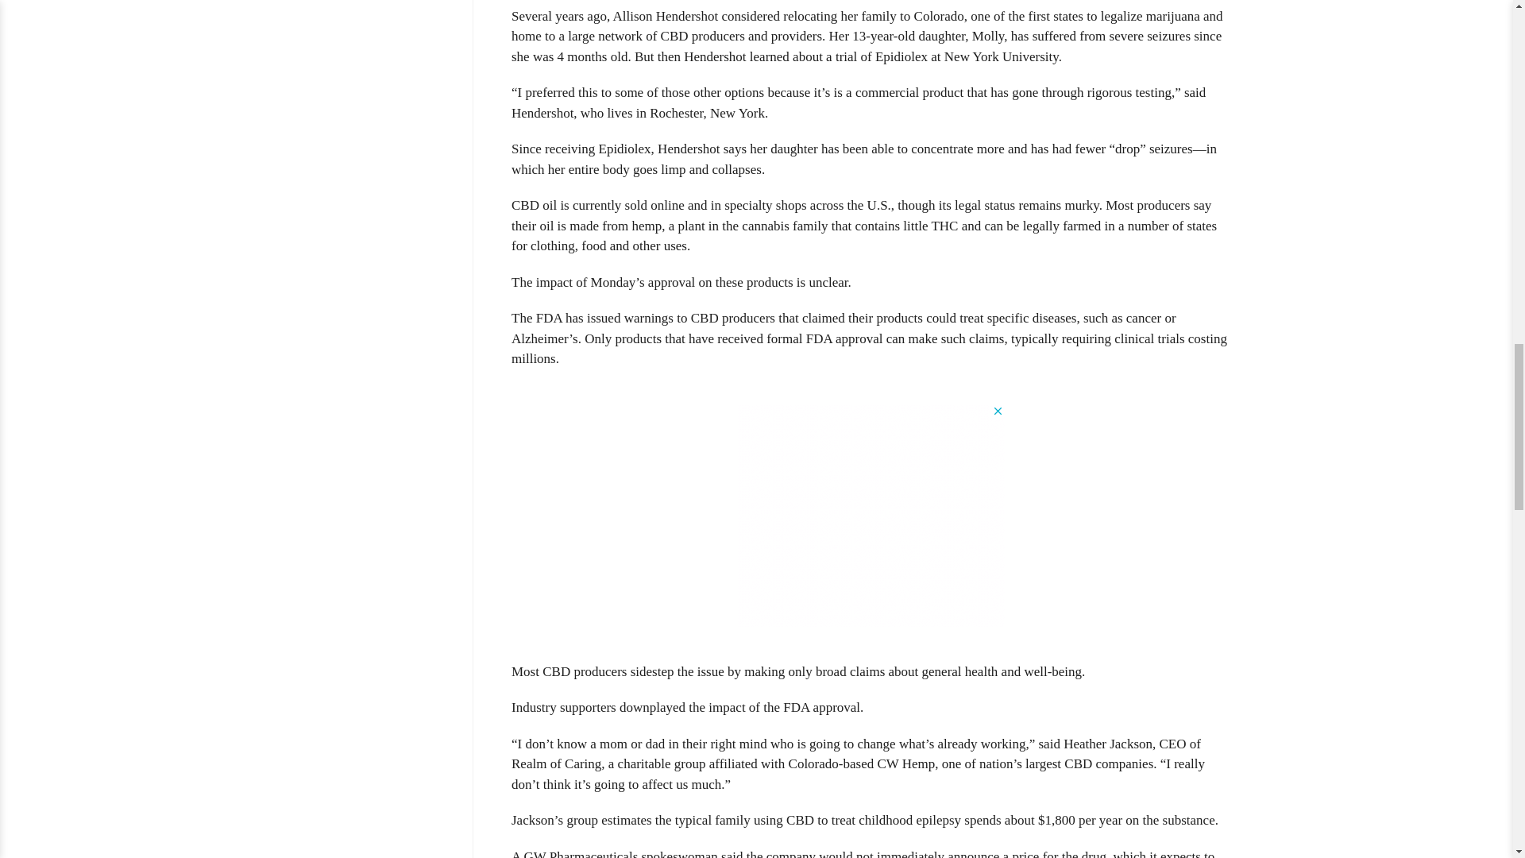 The image size is (1525, 858). I want to click on 3rd party ad content, so click(871, 515).